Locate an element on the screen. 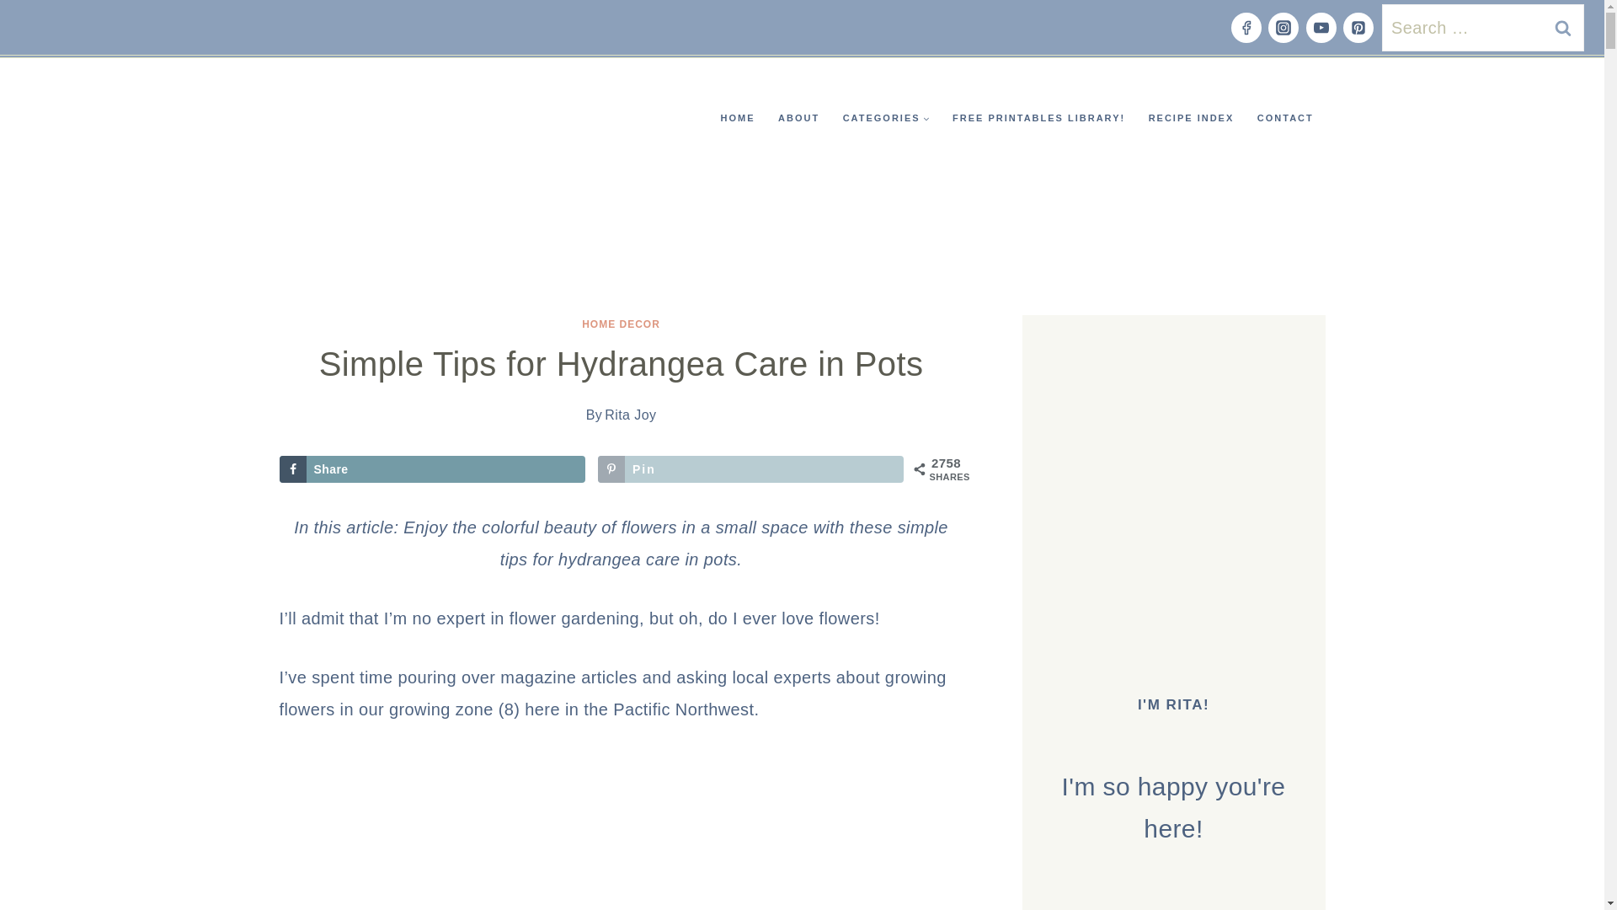 Image resolution: width=1617 pixels, height=910 pixels. CATEGORIES is located at coordinates (886, 118).